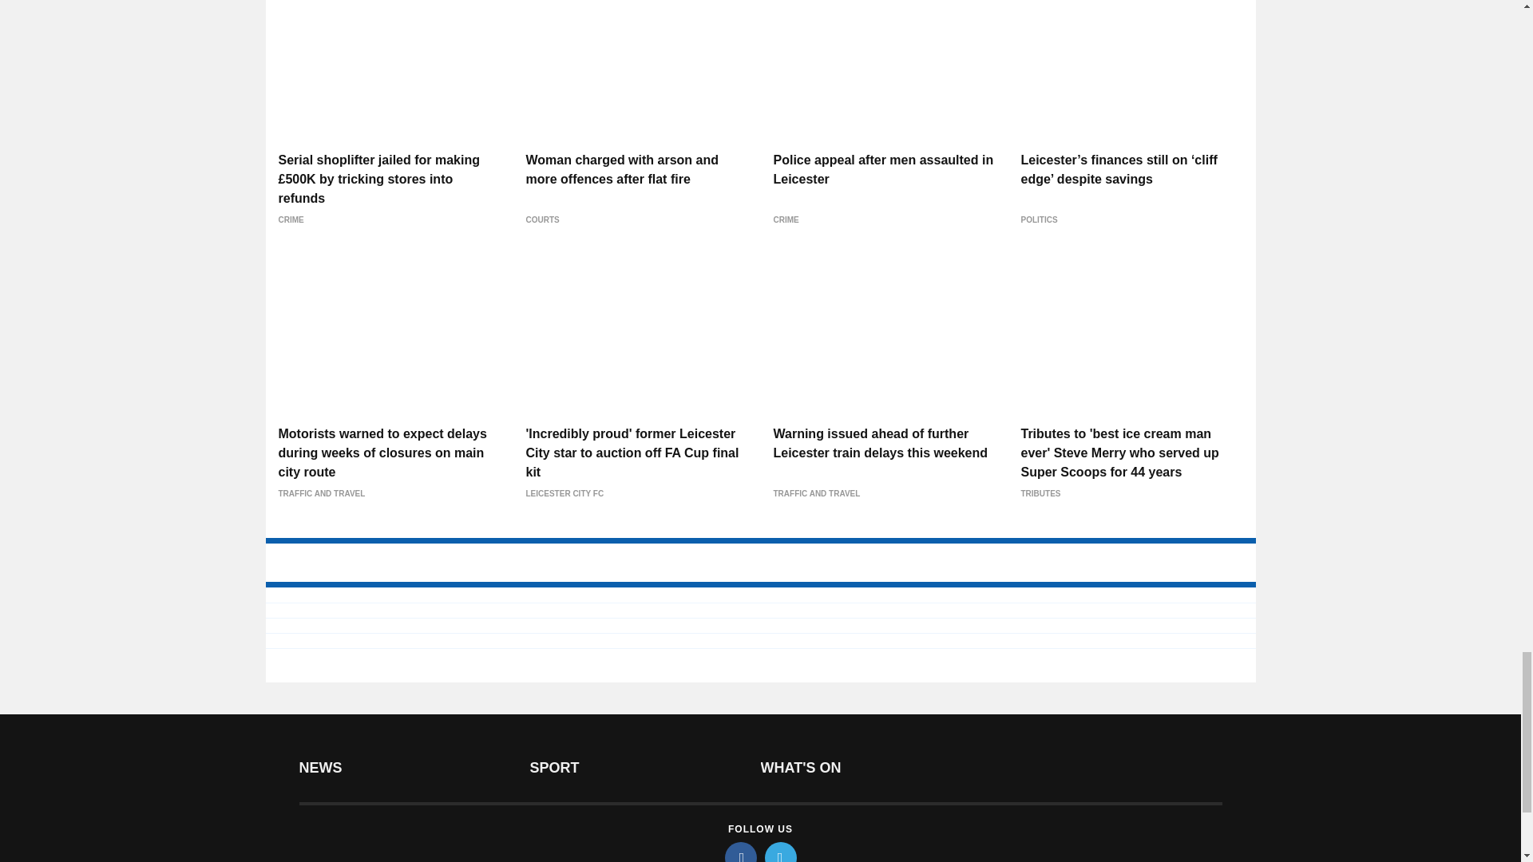  I want to click on twitter, so click(781, 852).